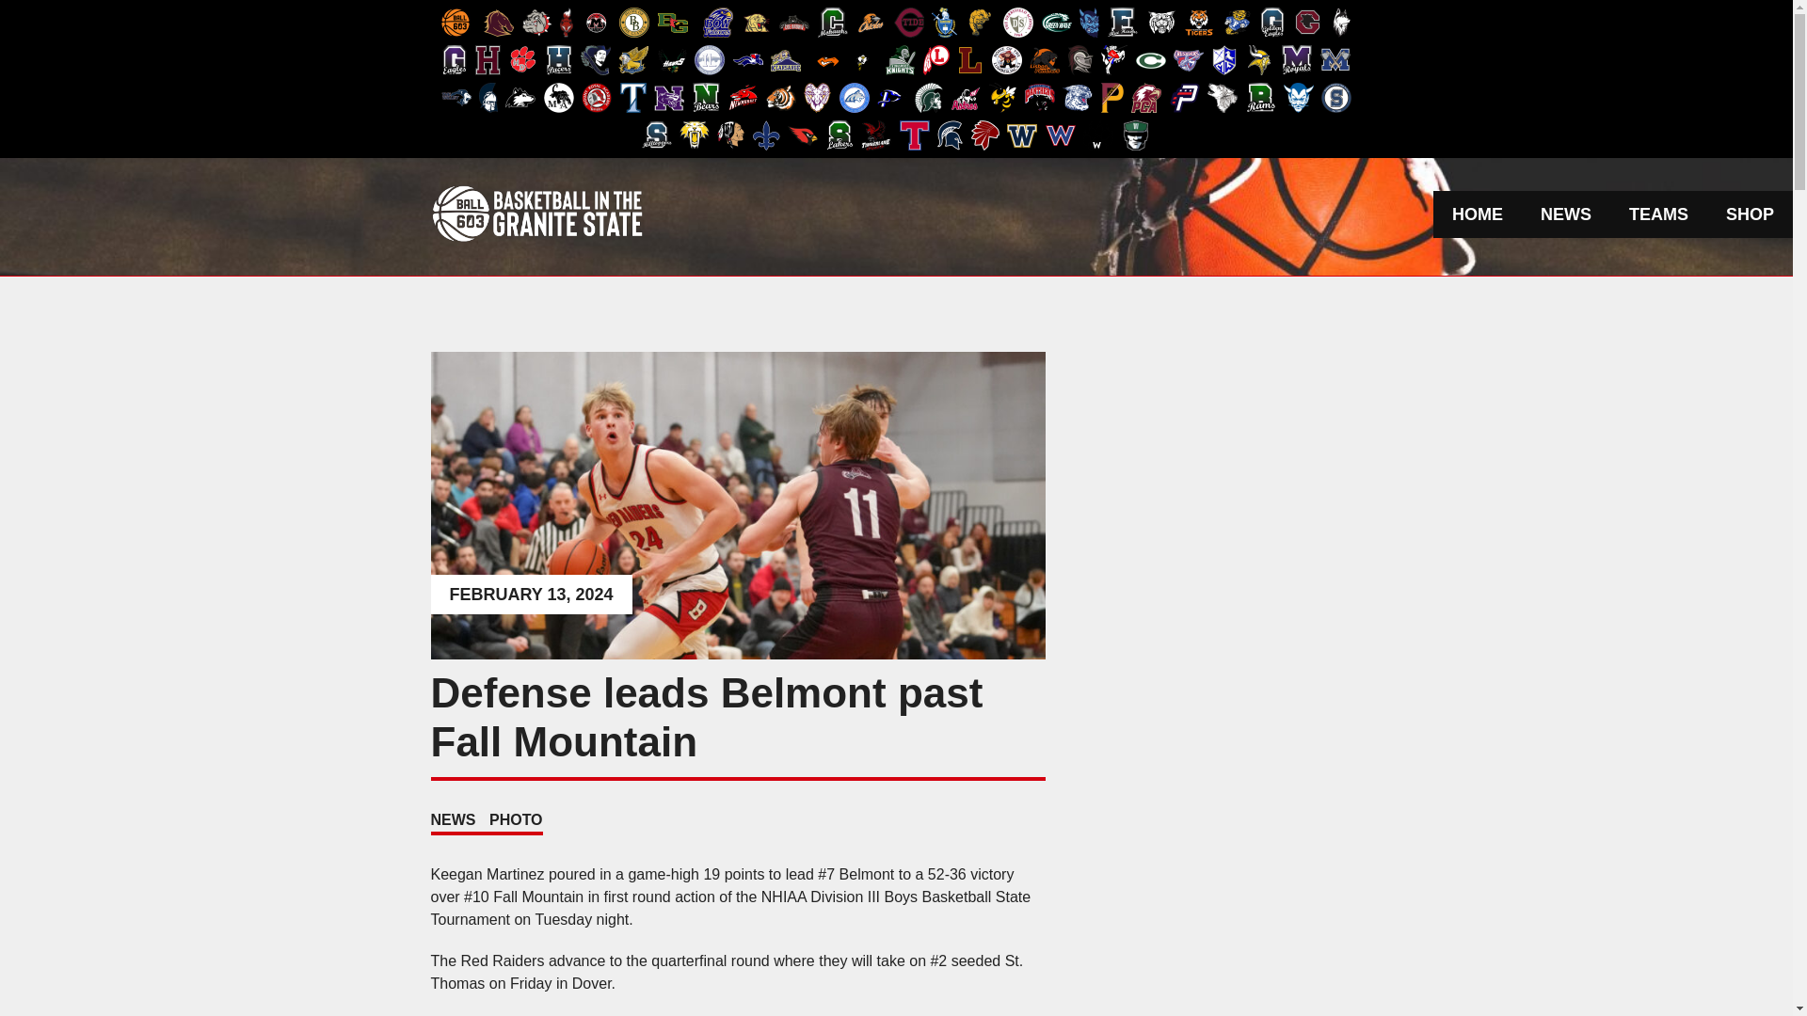 The image size is (1807, 1016). I want to click on Bedford, so click(536, 23).